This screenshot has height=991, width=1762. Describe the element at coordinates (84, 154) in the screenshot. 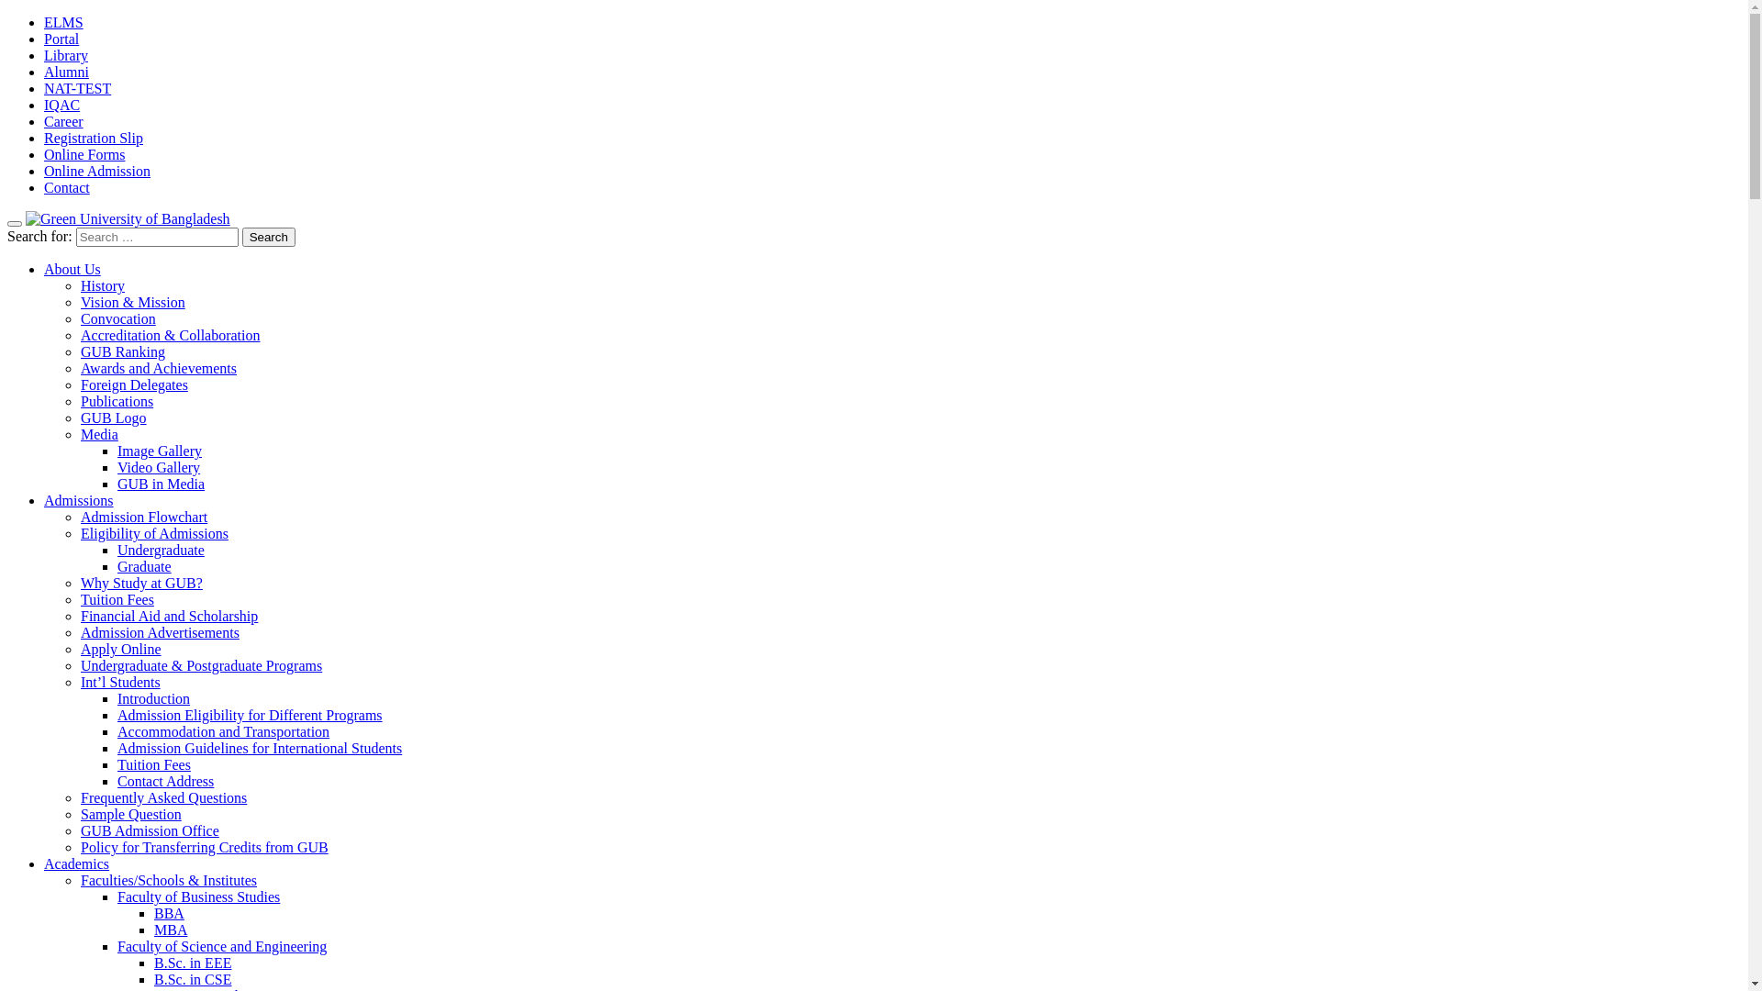

I see `Online Forms` at that location.